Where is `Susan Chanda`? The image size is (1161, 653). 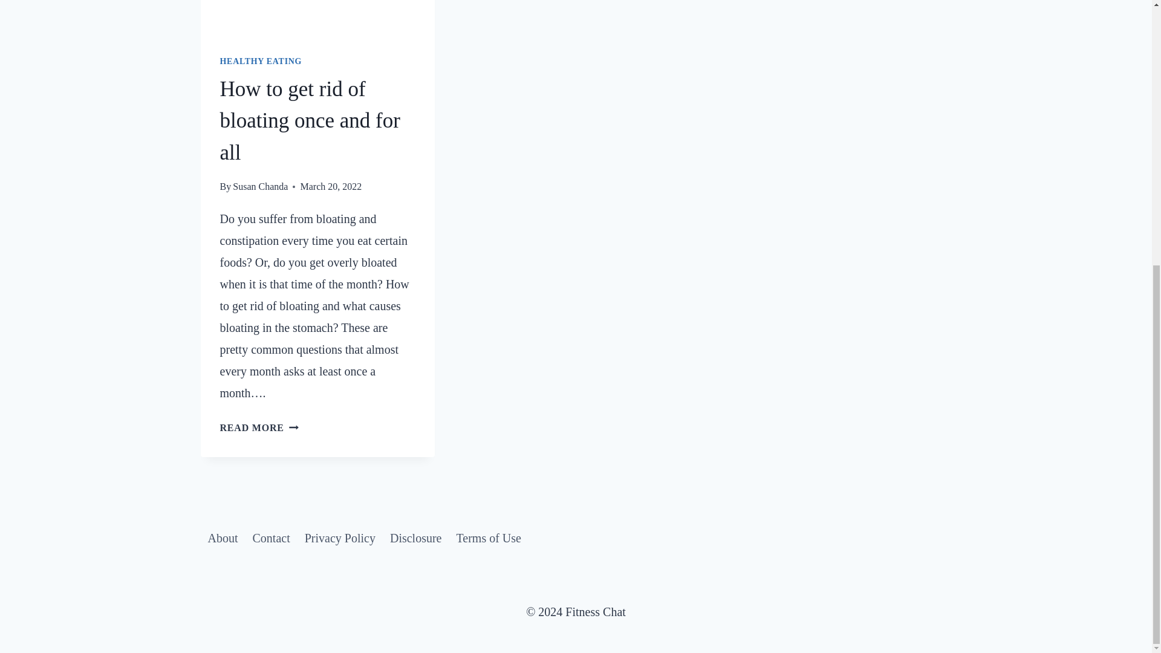 Susan Chanda is located at coordinates (260, 186).